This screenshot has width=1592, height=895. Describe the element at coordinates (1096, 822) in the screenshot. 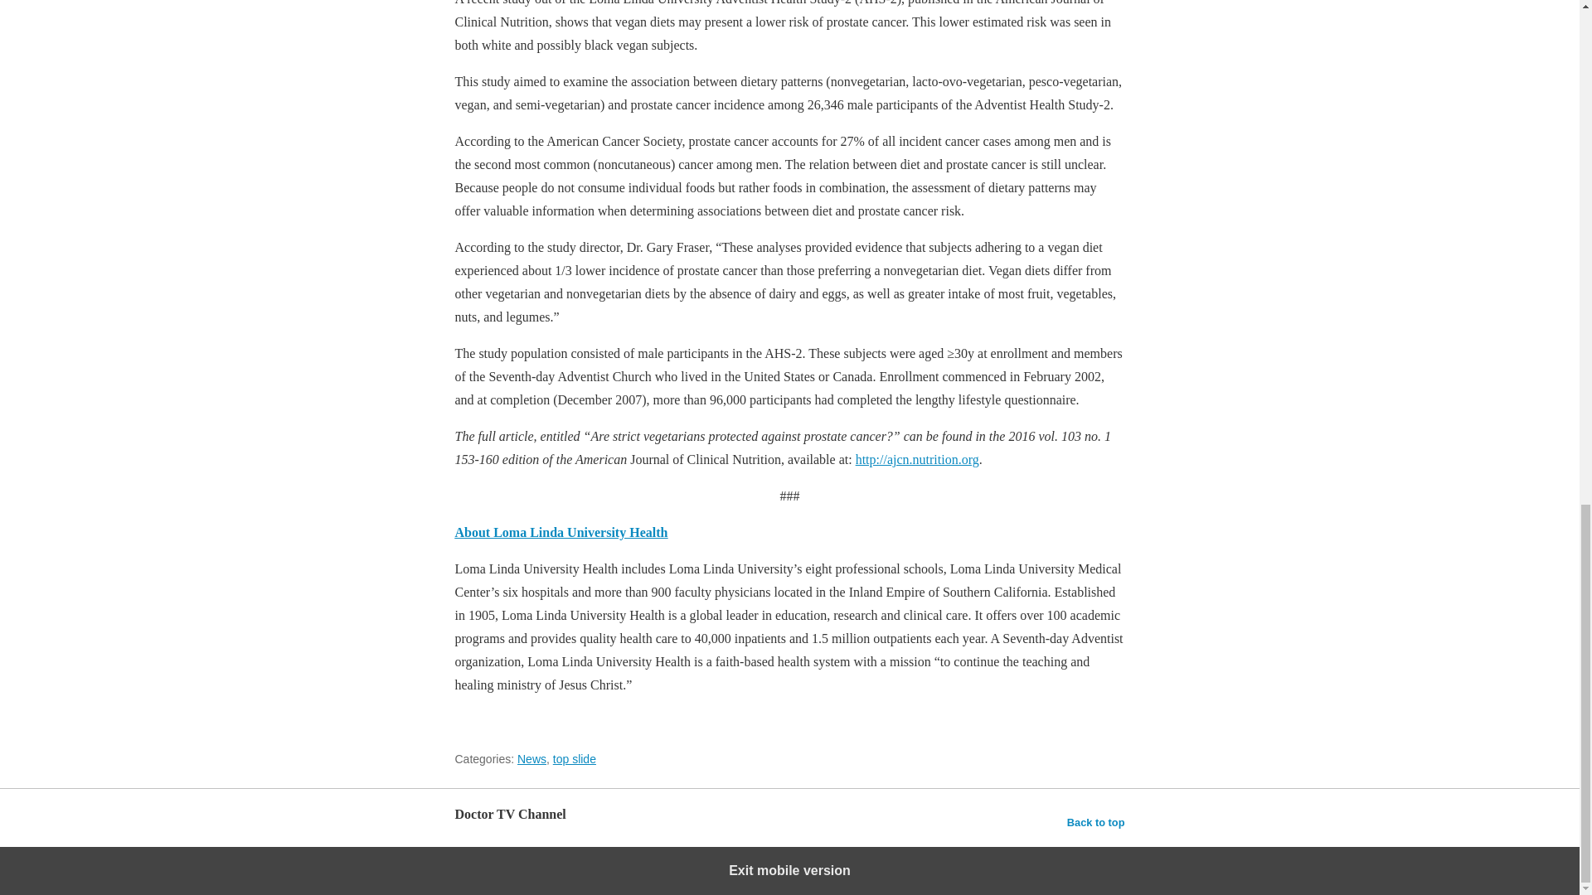

I see `Back to top` at that location.